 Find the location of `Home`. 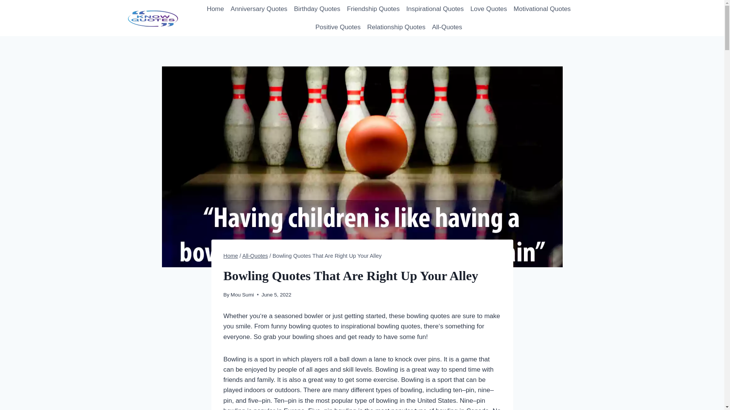

Home is located at coordinates (231, 256).